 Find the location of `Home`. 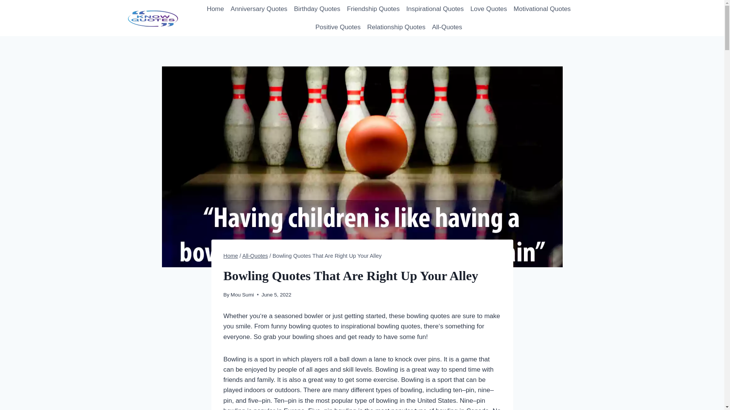

Home is located at coordinates (231, 256).